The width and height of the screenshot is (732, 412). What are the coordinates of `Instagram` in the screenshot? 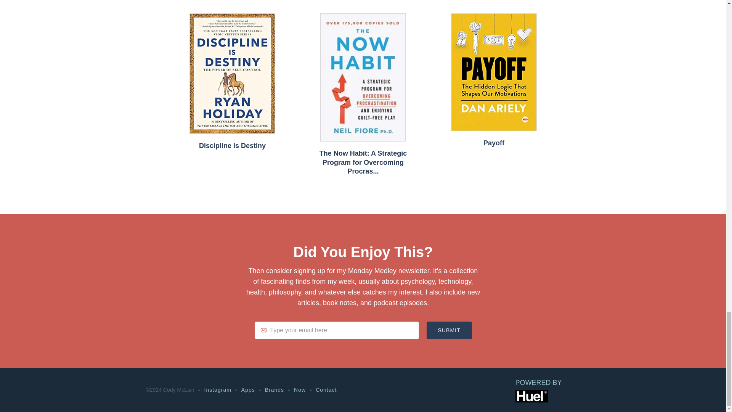 It's located at (217, 390).